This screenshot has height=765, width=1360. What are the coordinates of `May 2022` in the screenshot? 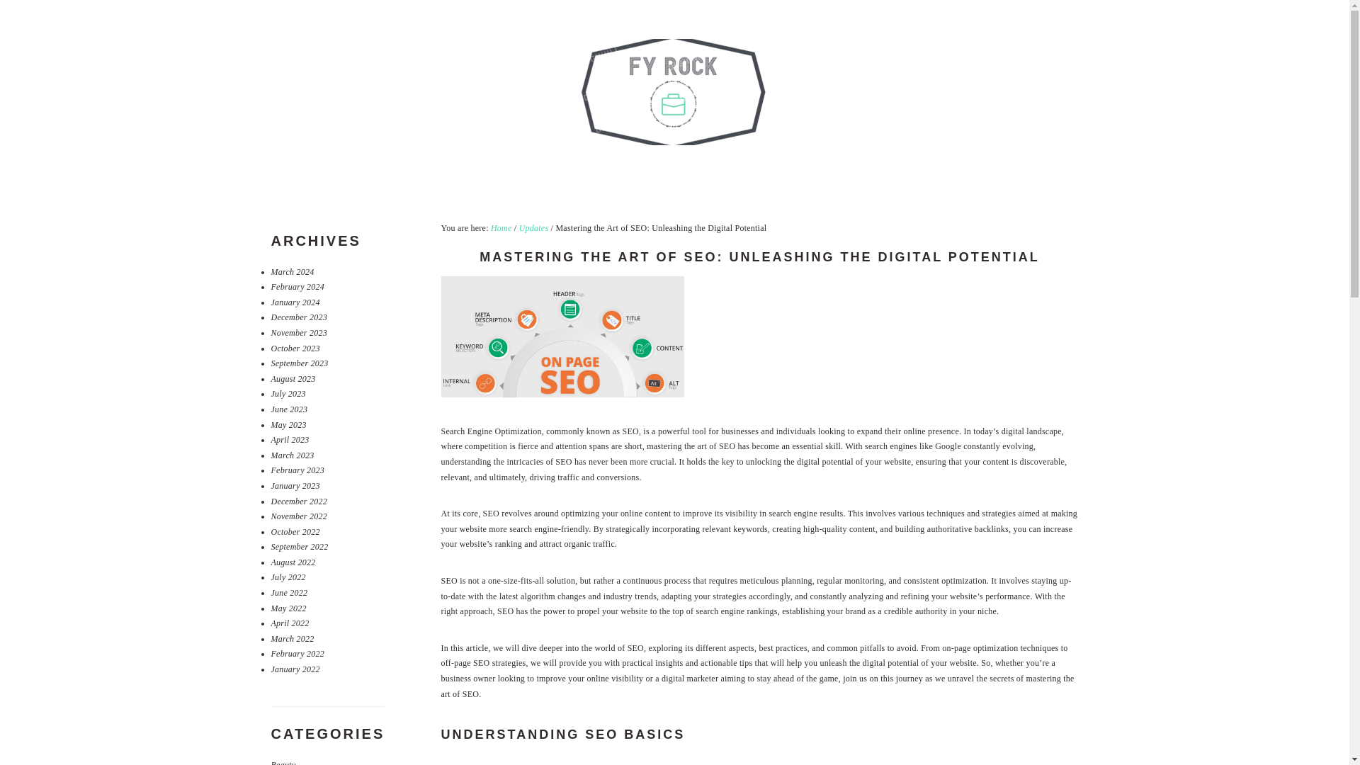 It's located at (288, 608).